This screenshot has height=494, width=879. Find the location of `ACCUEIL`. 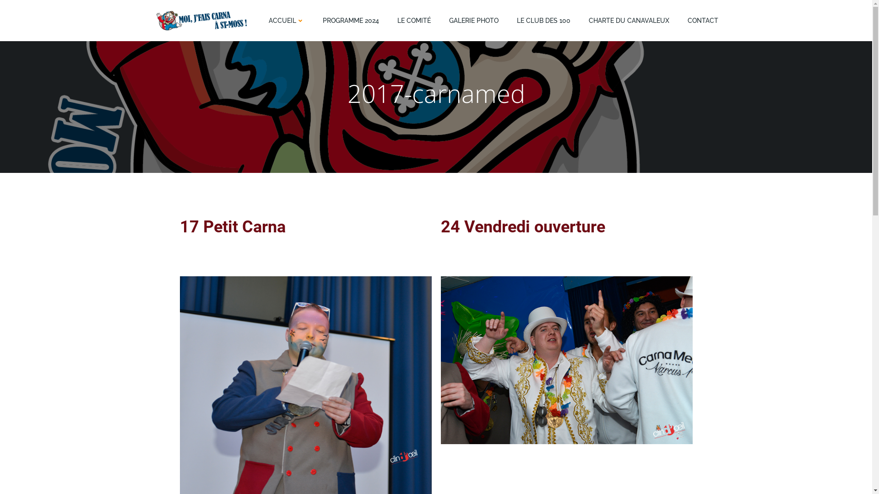

ACCUEIL is located at coordinates (286, 20).